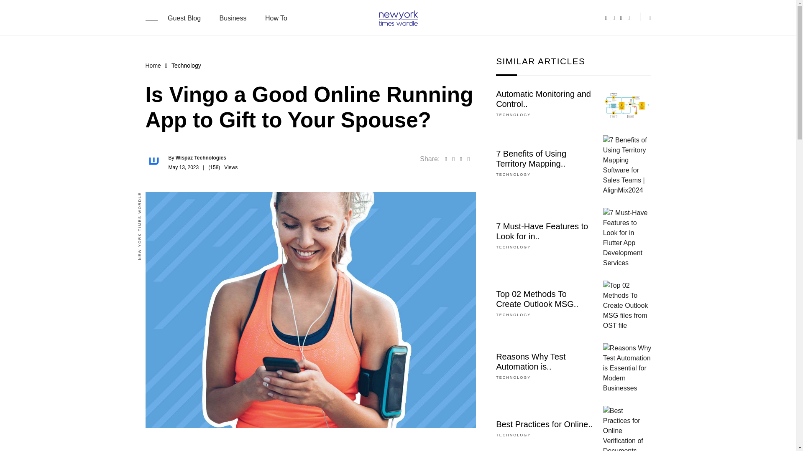 Image resolution: width=803 pixels, height=451 pixels. I want to click on Technology, so click(514, 378).